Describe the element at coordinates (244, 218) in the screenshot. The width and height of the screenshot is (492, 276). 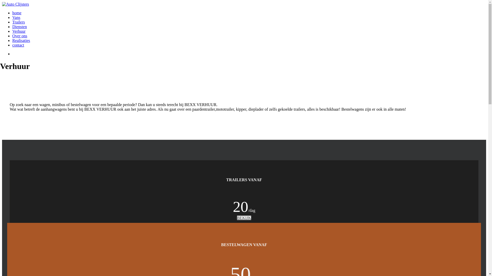
I see `BEKIJK` at that location.